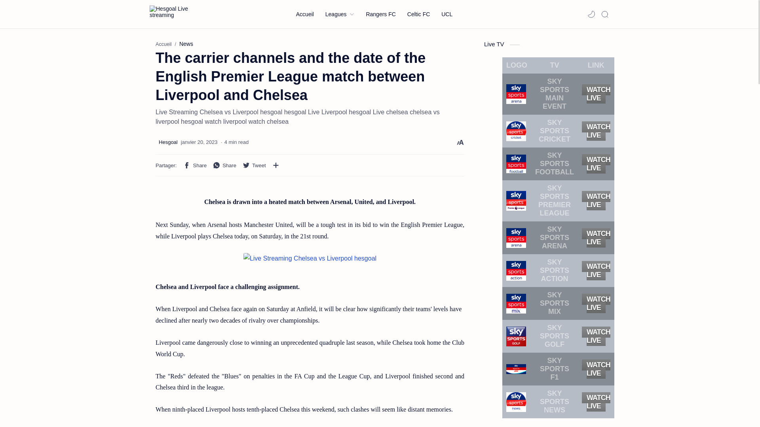 This screenshot has width=760, height=427. Describe the element at coordinates (310, 259) in the screenshot. I see `Live Streaming Chelsea vs Liverpool hesgoal` at that location.